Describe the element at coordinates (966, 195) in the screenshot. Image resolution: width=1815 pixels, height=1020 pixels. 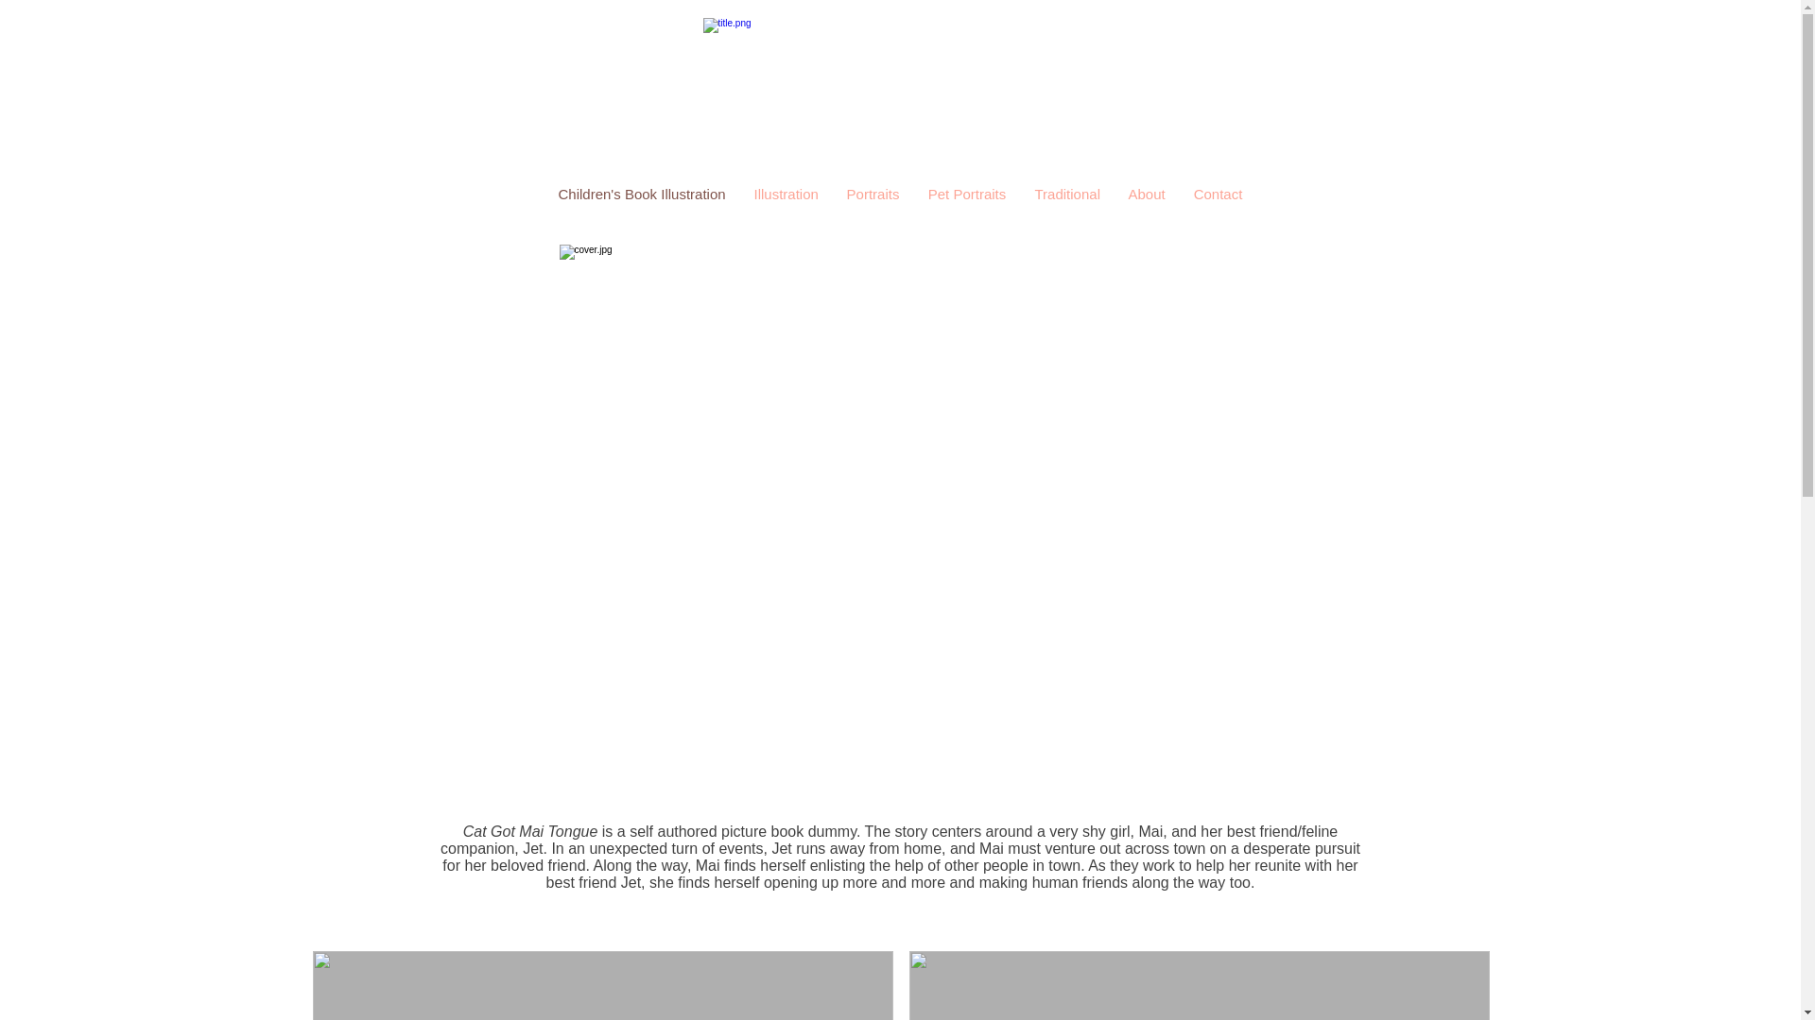
I see `Pet Portraits` at that location.